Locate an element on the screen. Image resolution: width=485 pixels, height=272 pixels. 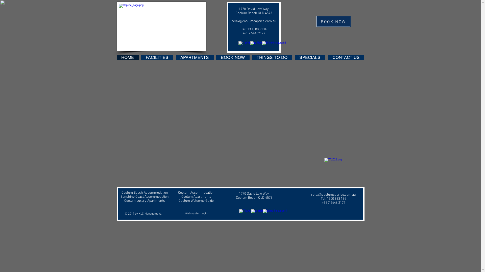
Coolum Welcome Guide is located at coordinates (196, 200).